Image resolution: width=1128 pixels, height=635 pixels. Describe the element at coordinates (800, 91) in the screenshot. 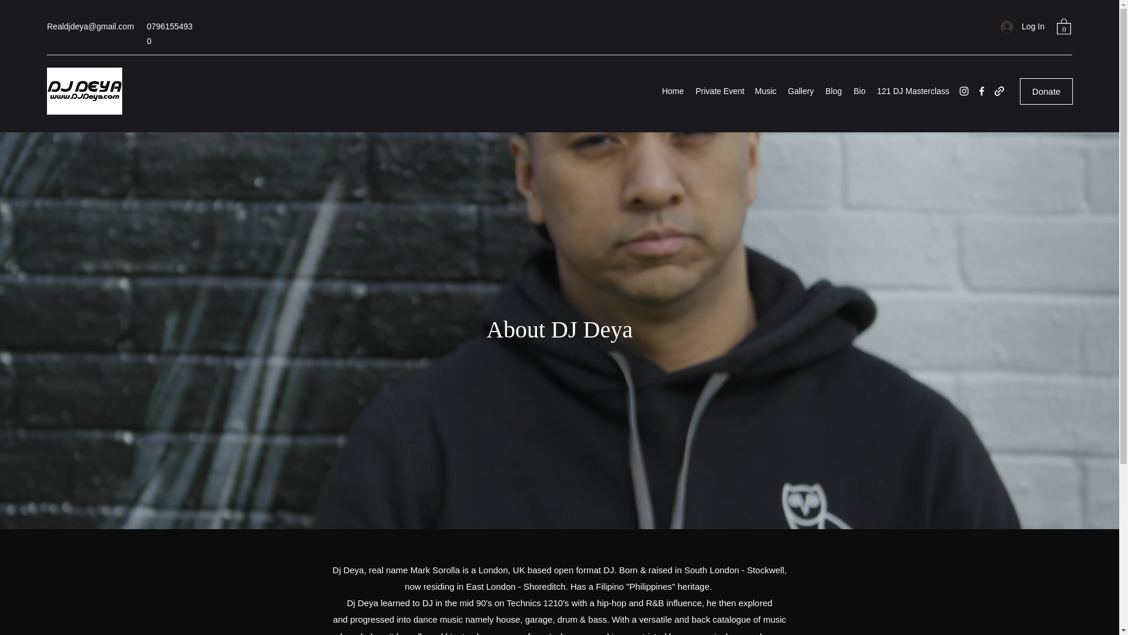

I see `Gallery` at that location.